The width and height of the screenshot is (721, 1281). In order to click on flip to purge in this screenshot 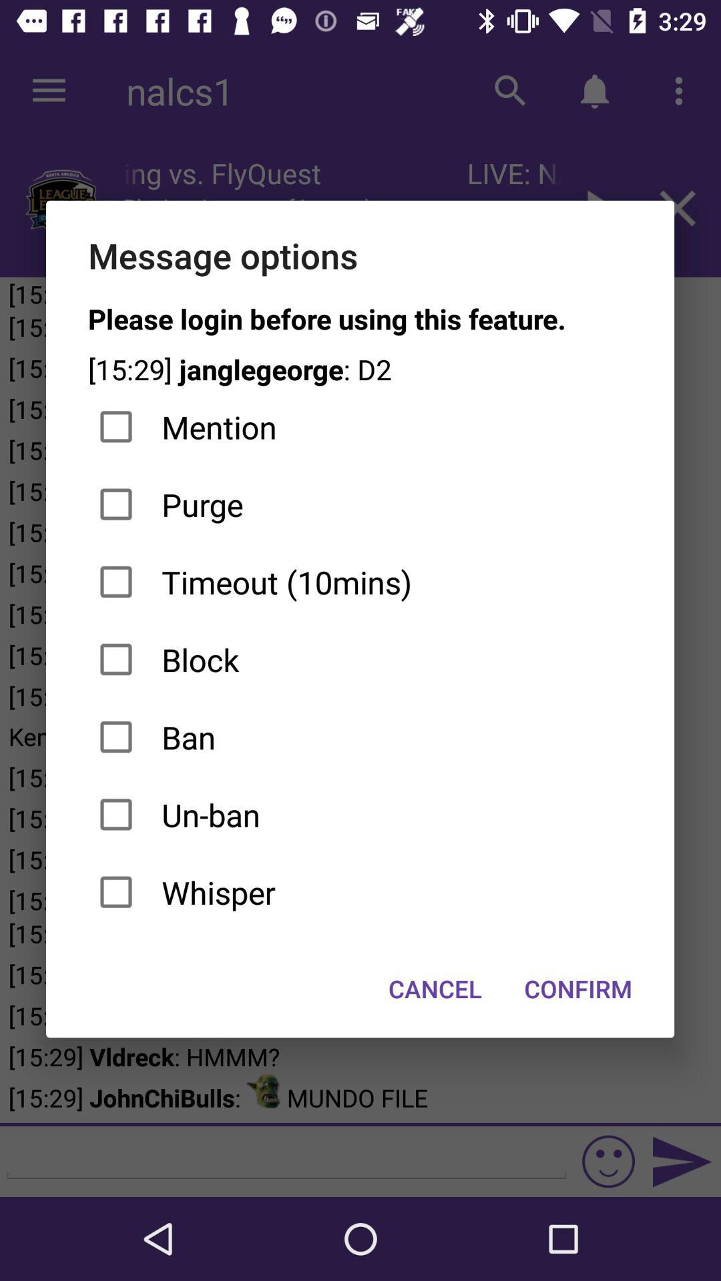, I will do `click(360, 504)`.